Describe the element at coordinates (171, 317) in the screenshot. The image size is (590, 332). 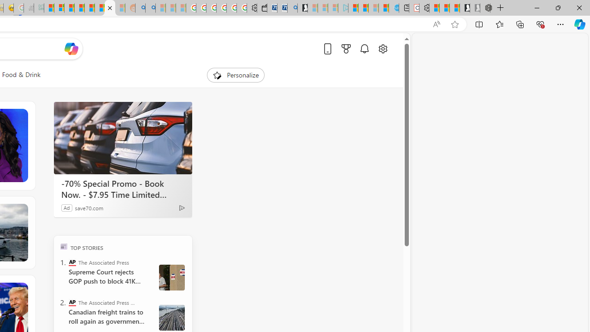
I see ` Canada Railroads Unions` at that location.